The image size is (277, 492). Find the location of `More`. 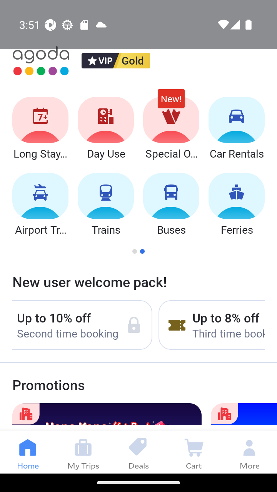

More is located at coordinates (249, 452).